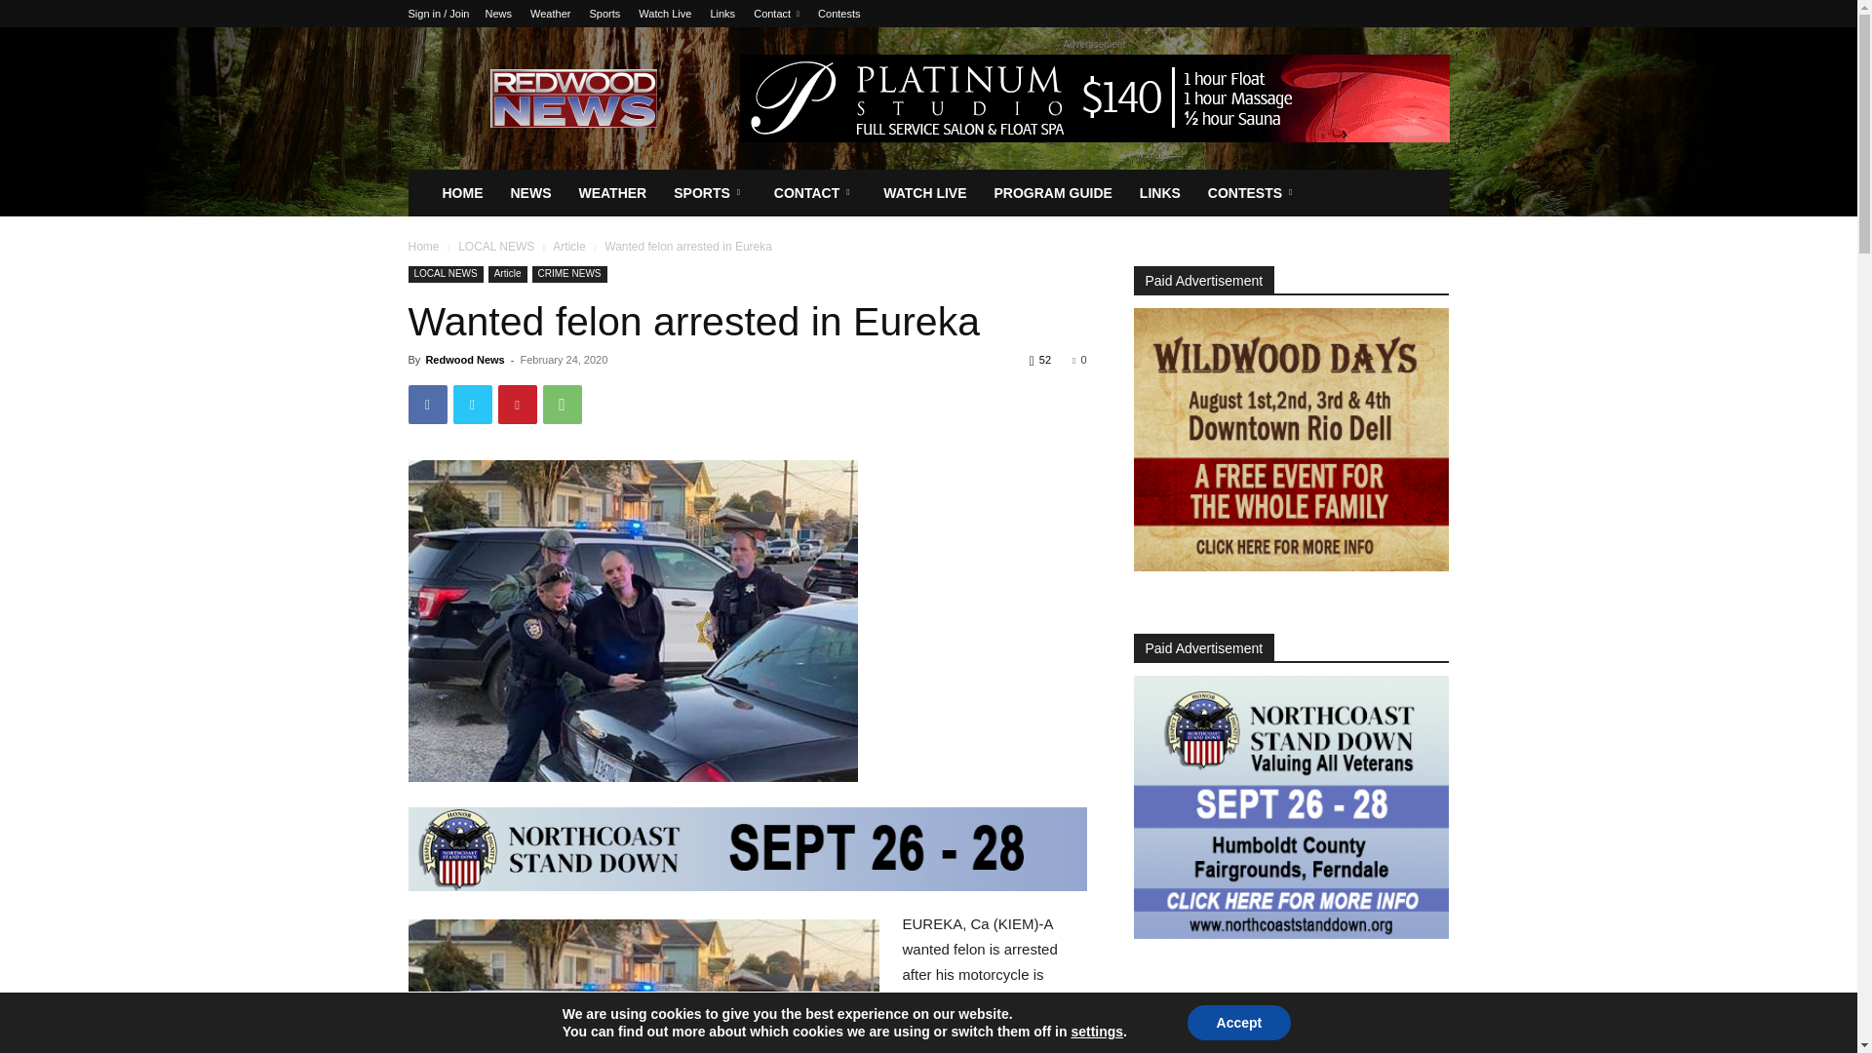 The height and width of the screenshot is (1053, 1872). I want to click on Sports, so click(604, 14).